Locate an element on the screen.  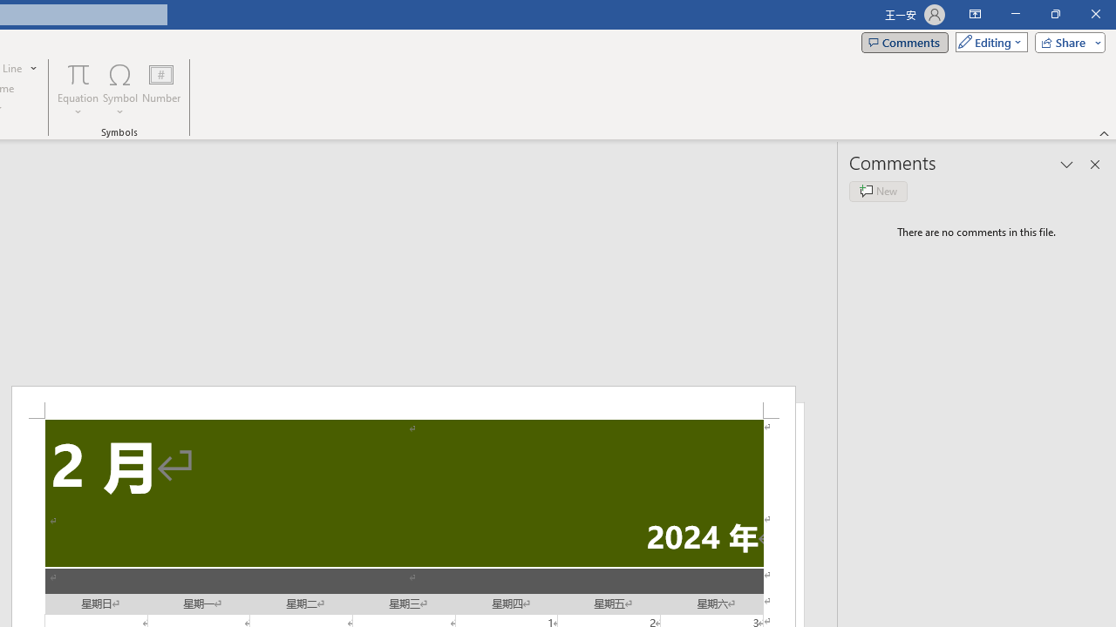
New comment is located at coordinates (878, 192).